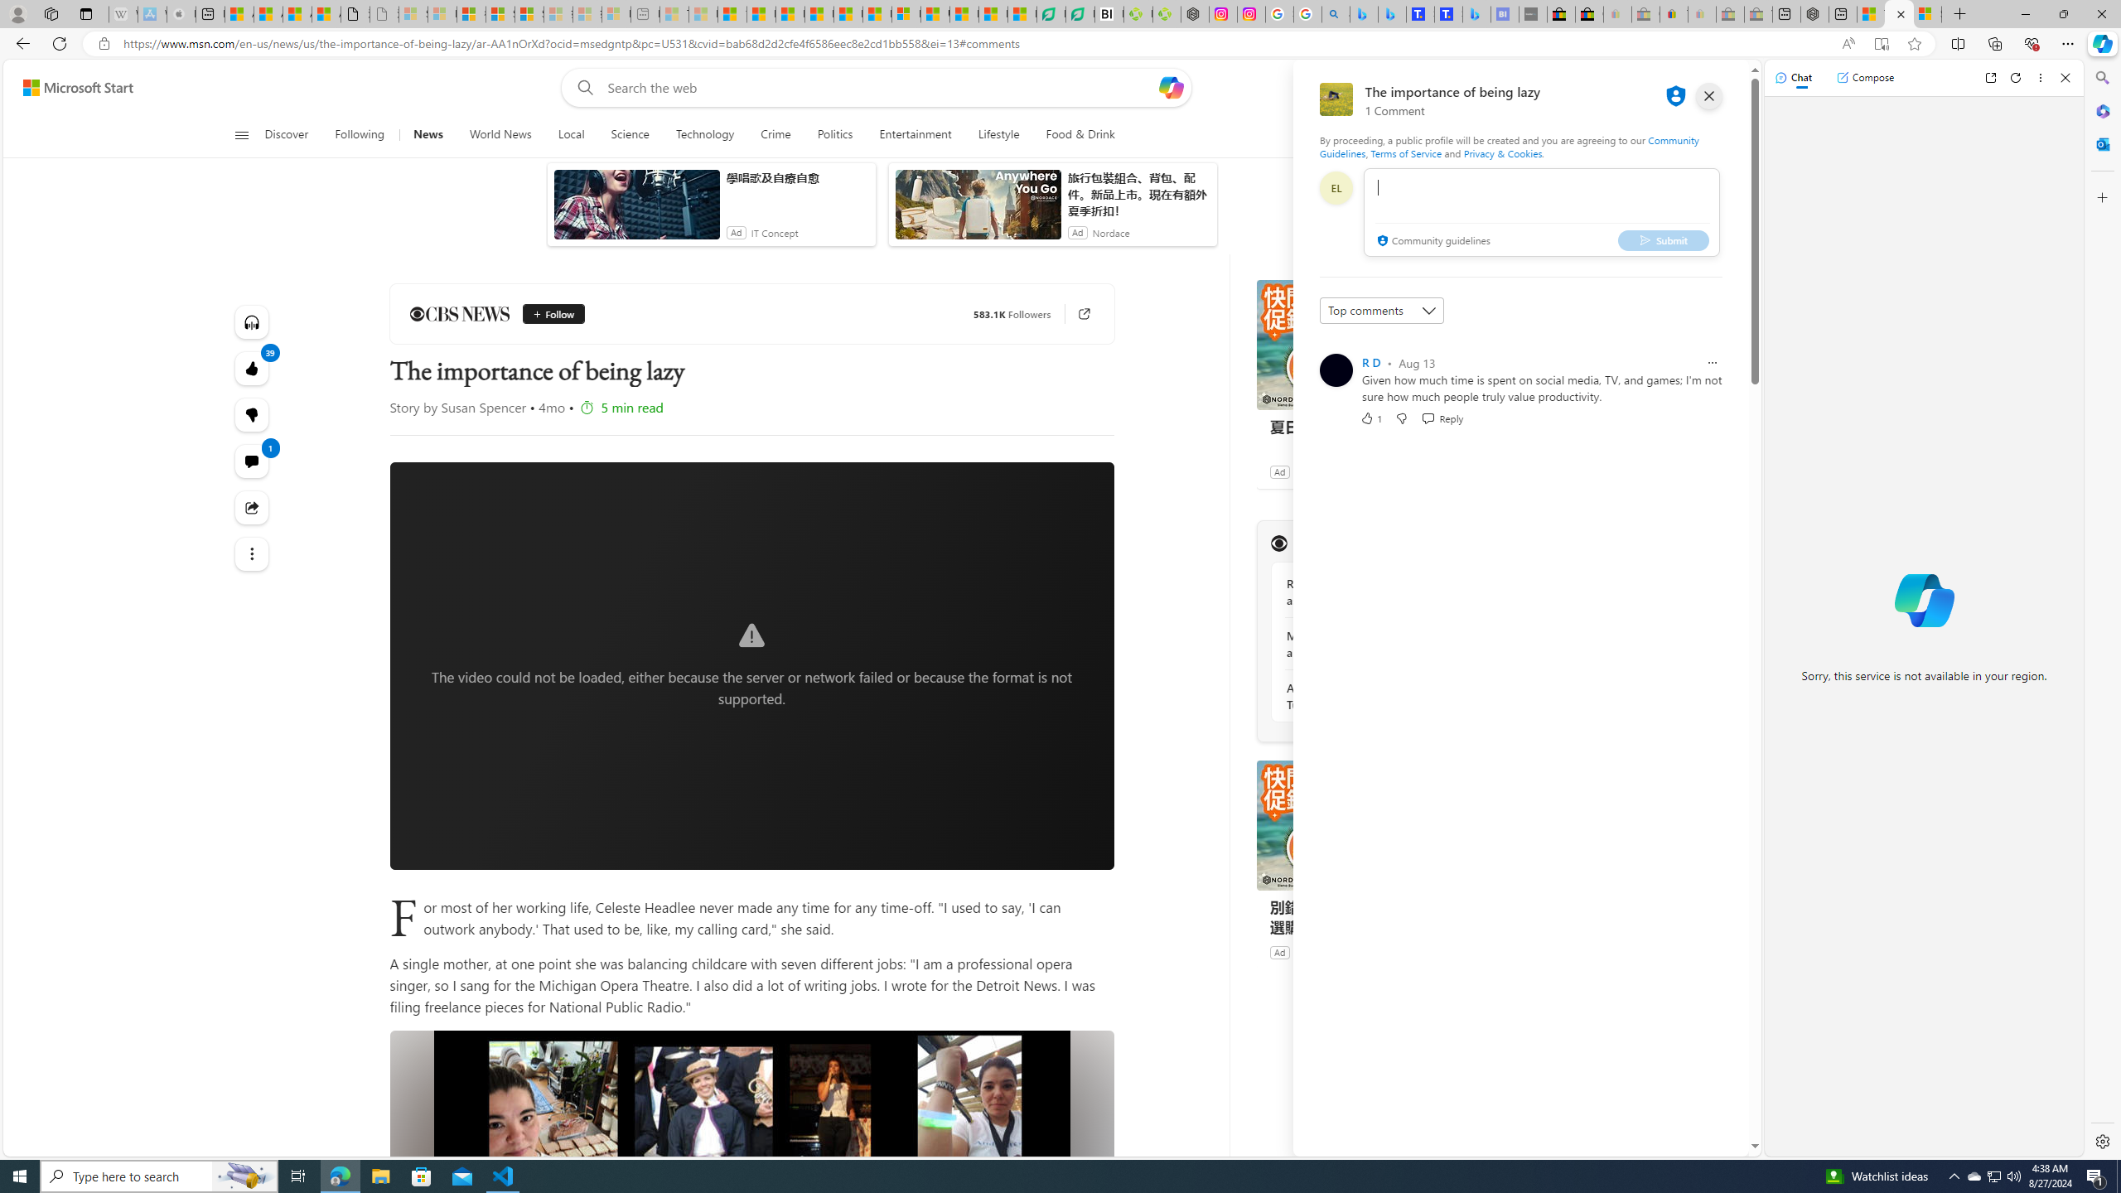 Image resolution: width=2121 pixels, height=1193 pixels. I want to click on The importance of being lazy, so click(1899, 14).